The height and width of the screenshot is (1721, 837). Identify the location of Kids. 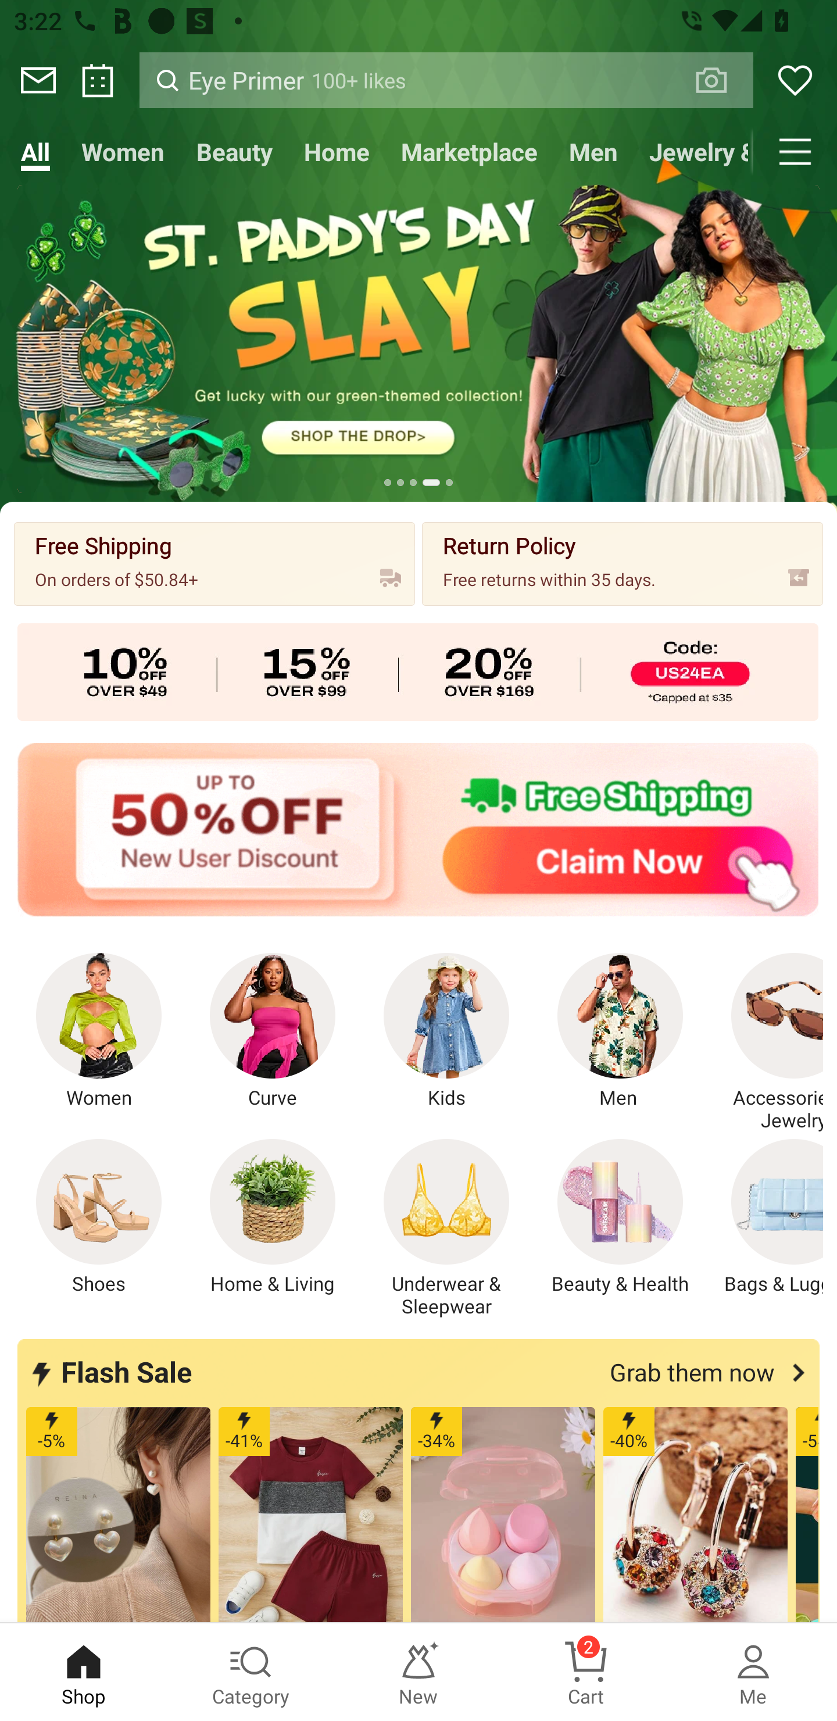
(446, 1031).